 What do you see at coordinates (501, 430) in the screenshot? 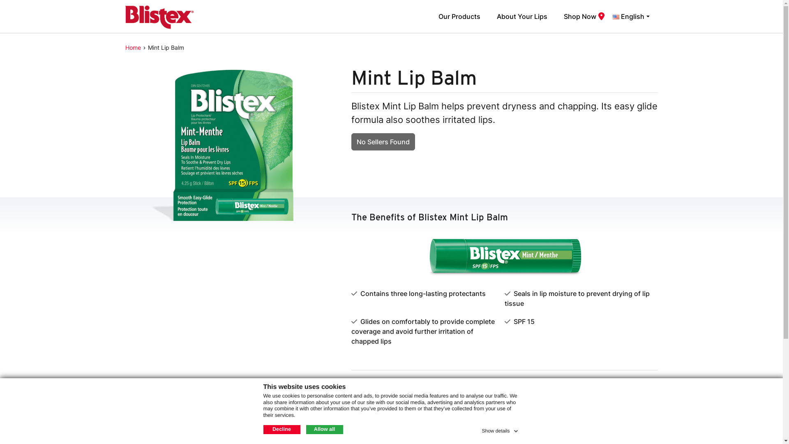
I see `Show details` at bounding box center [501, 430].